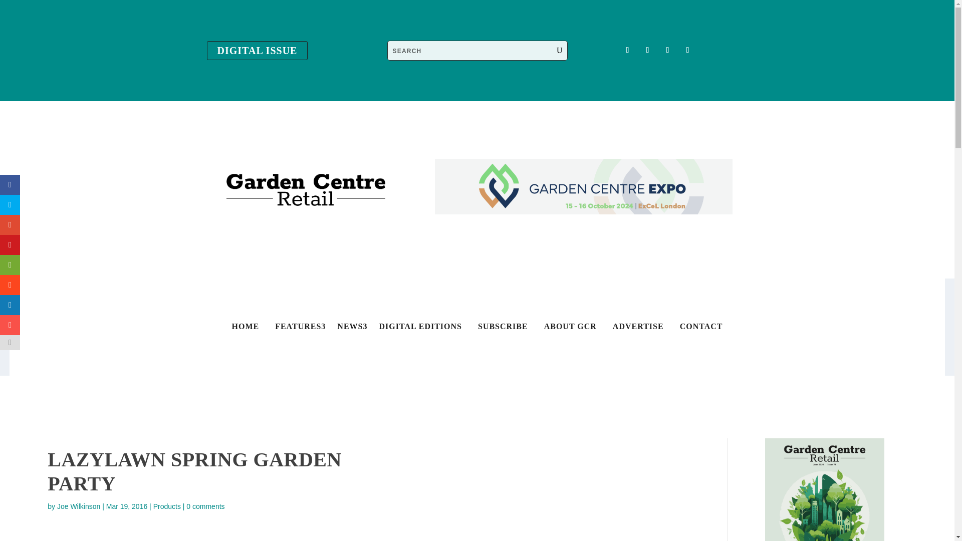 This screenshot has width=962, height=541. I want to click on Follow on Facebook, so click(627, 50).